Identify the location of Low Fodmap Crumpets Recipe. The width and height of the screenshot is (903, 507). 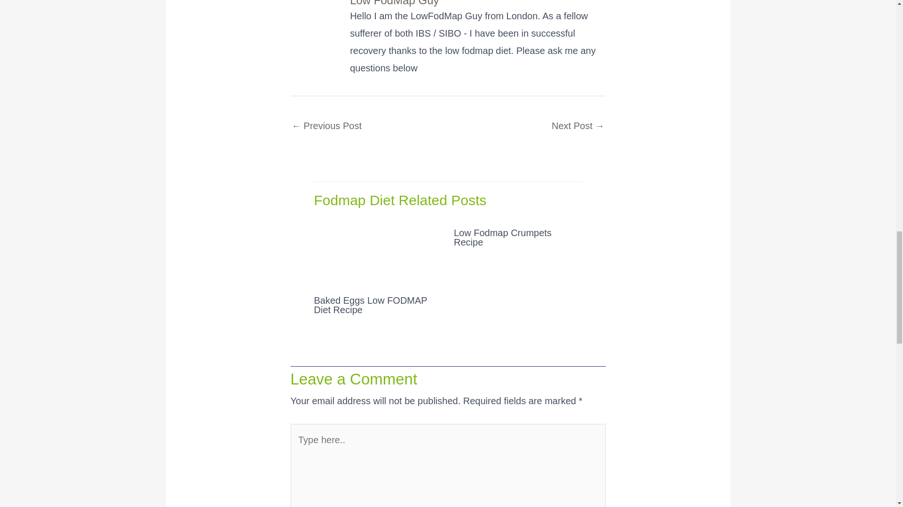
(503, 238).